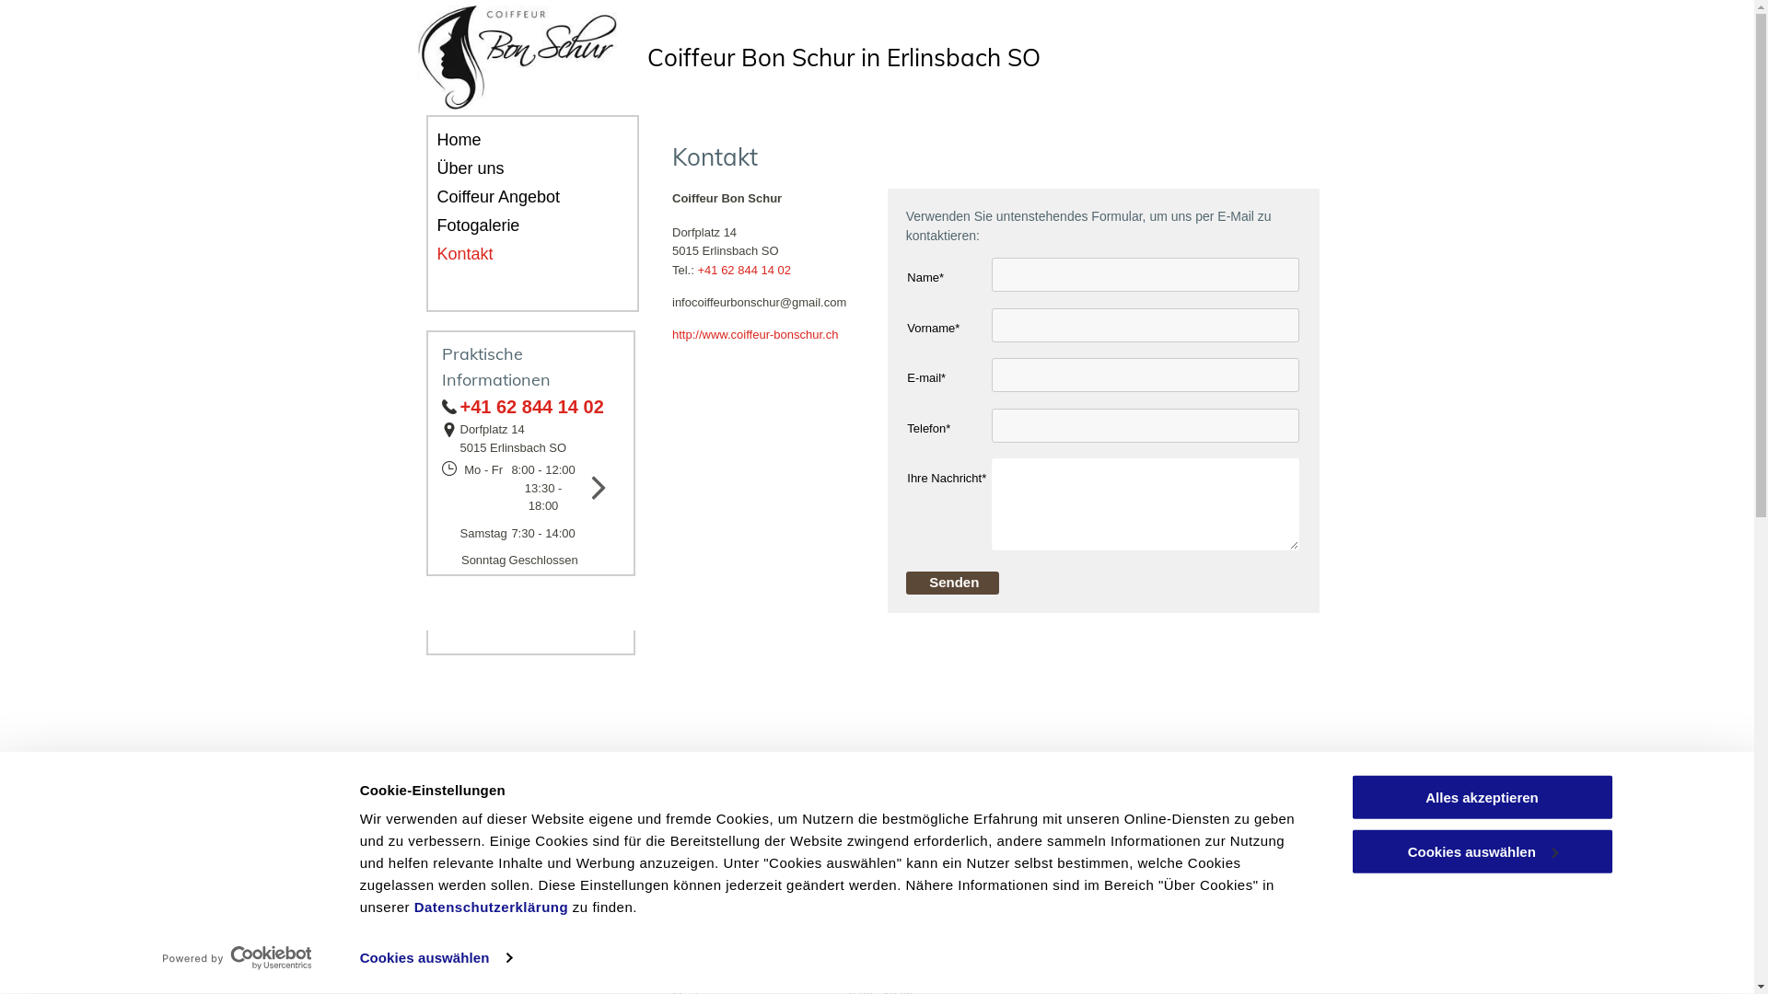 This screenshot has height=994, width=1768. I want to click on Home, so click(516, 140).